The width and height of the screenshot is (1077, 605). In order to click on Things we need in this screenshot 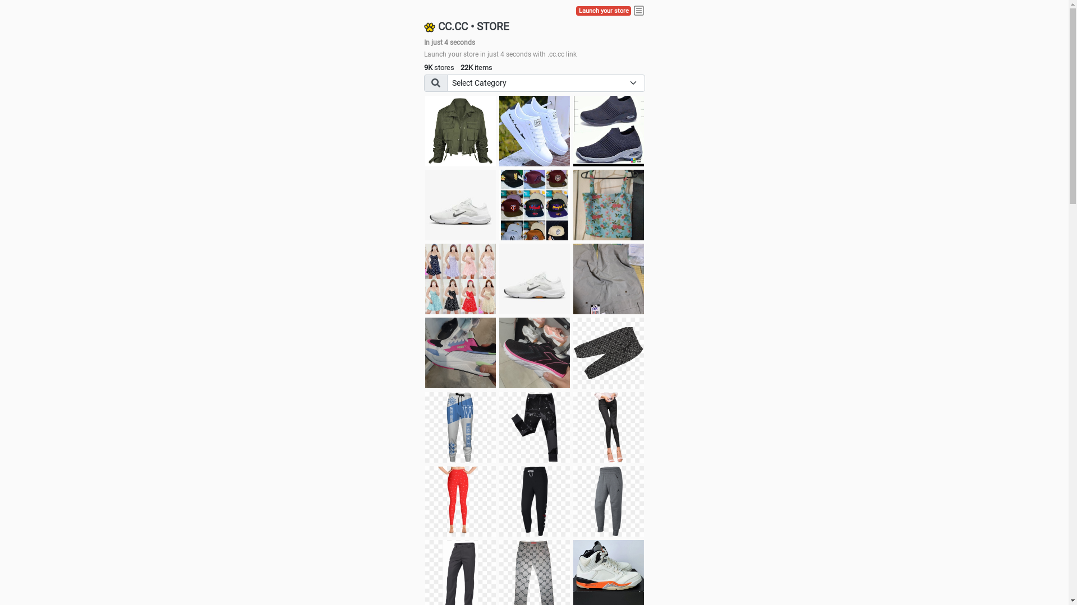, I will do `click(535, 205)`.